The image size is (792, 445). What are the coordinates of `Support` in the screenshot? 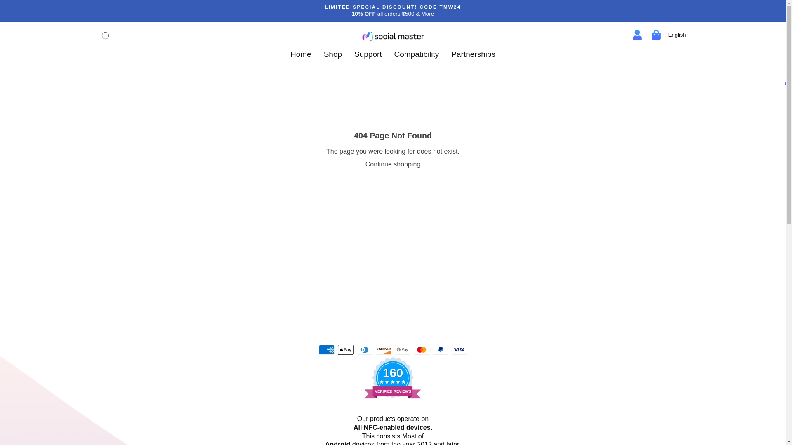 It's located at (368, 55).